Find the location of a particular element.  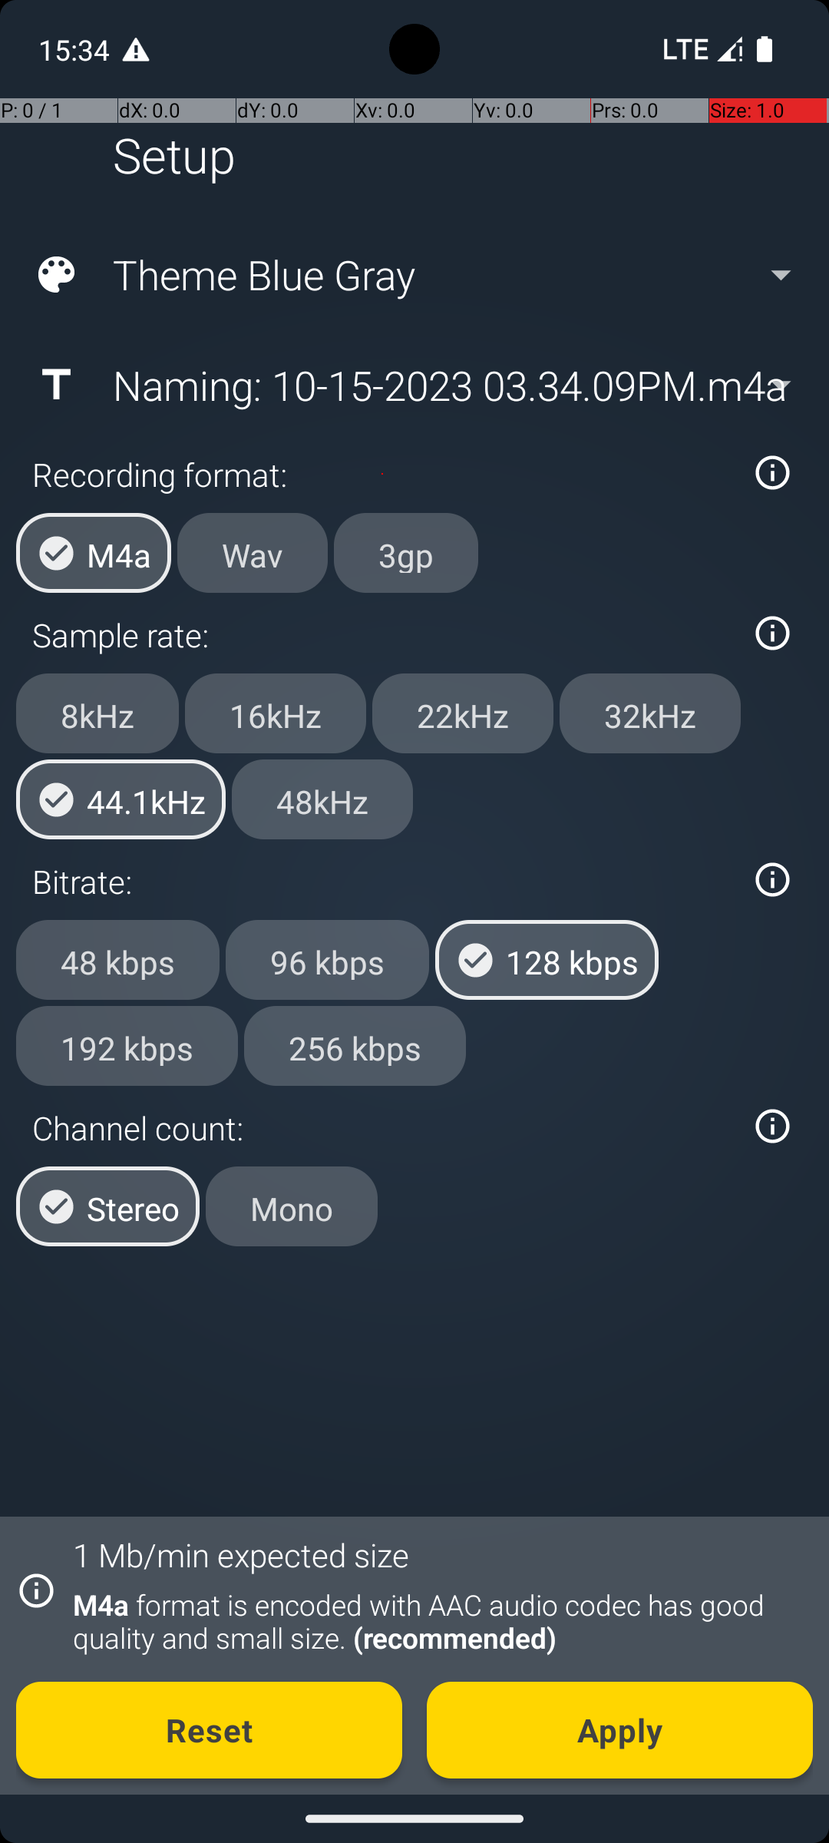

Naming: 10-15-2023 03.34.09PM.m4a is located at coordinates (413, 385).